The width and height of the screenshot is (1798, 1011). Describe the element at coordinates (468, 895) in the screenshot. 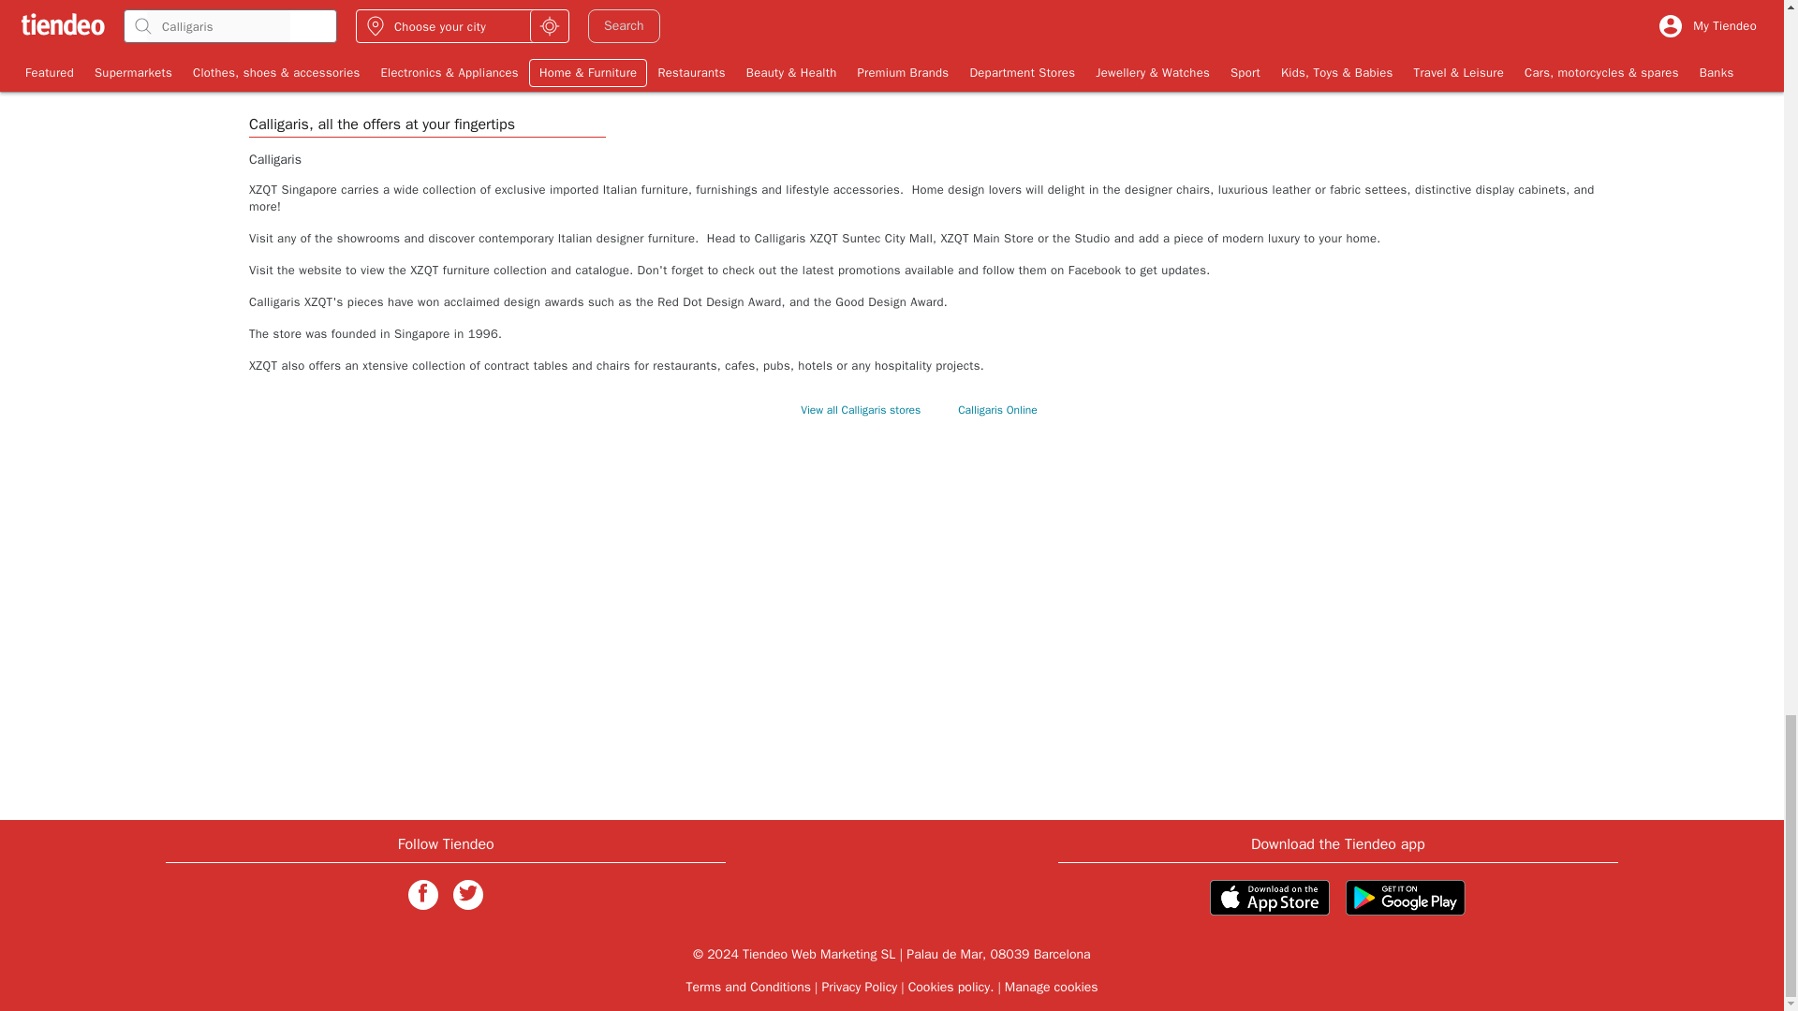

I see `twitter` at that location.